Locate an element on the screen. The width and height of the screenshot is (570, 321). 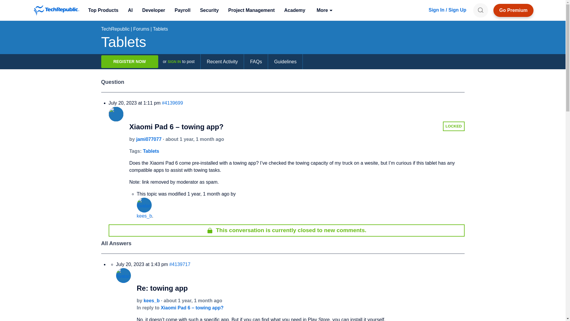
Project Management is located at coordinates (251, 10).